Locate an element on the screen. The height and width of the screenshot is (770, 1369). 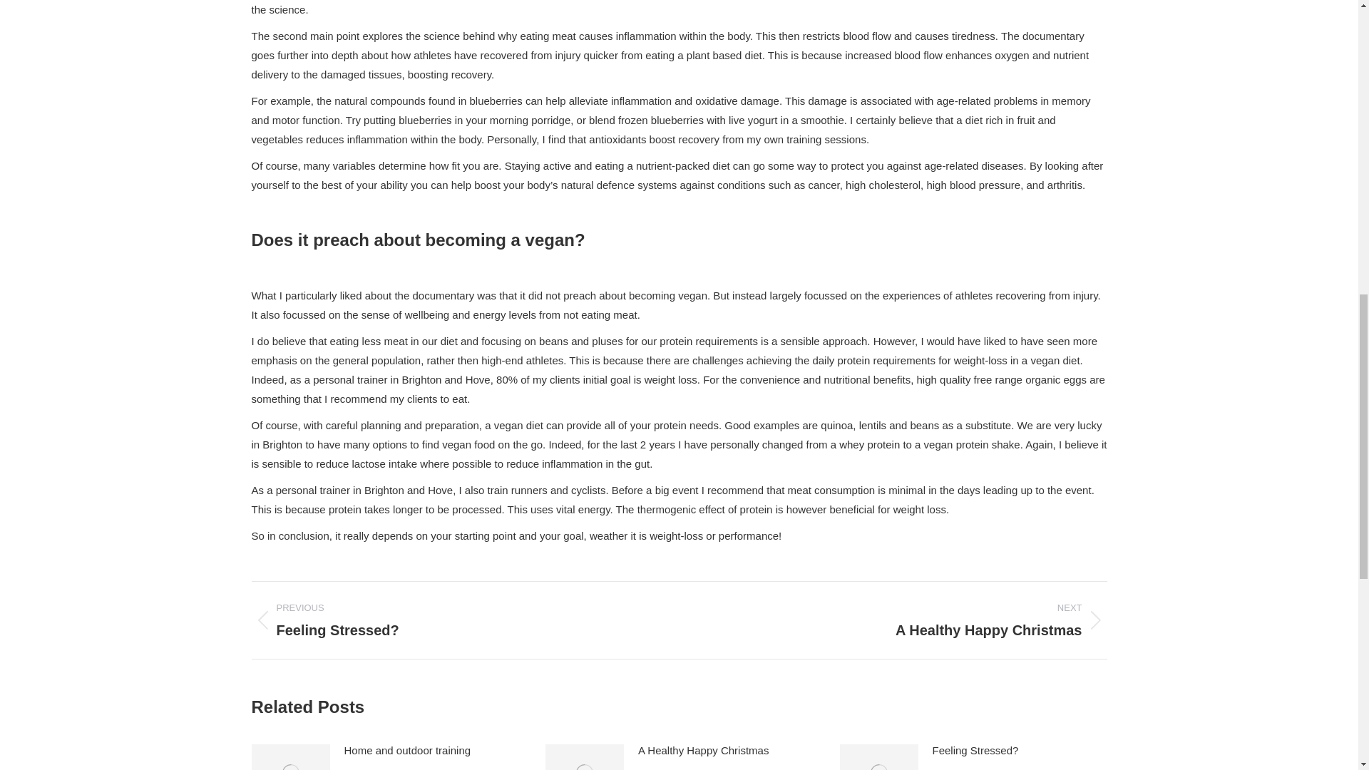
Home and outdoor training is located at coordinates (453, 620).